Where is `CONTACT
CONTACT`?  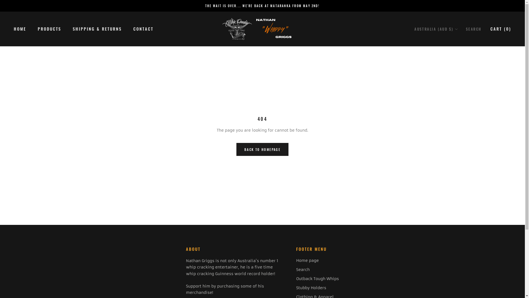
CONTACT
CONTACT is located at coordinates (143, 29).